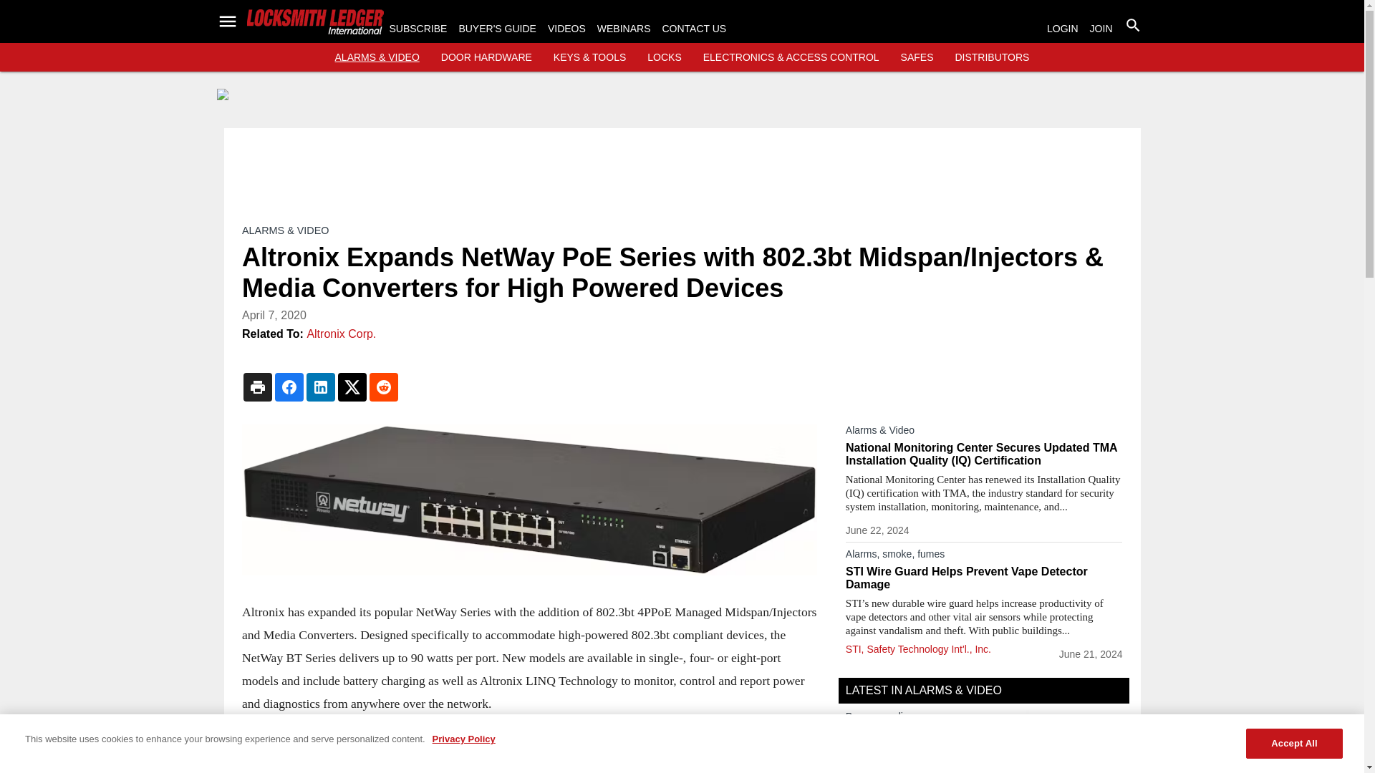  I want to click on LOCKS, so click(664, 57).